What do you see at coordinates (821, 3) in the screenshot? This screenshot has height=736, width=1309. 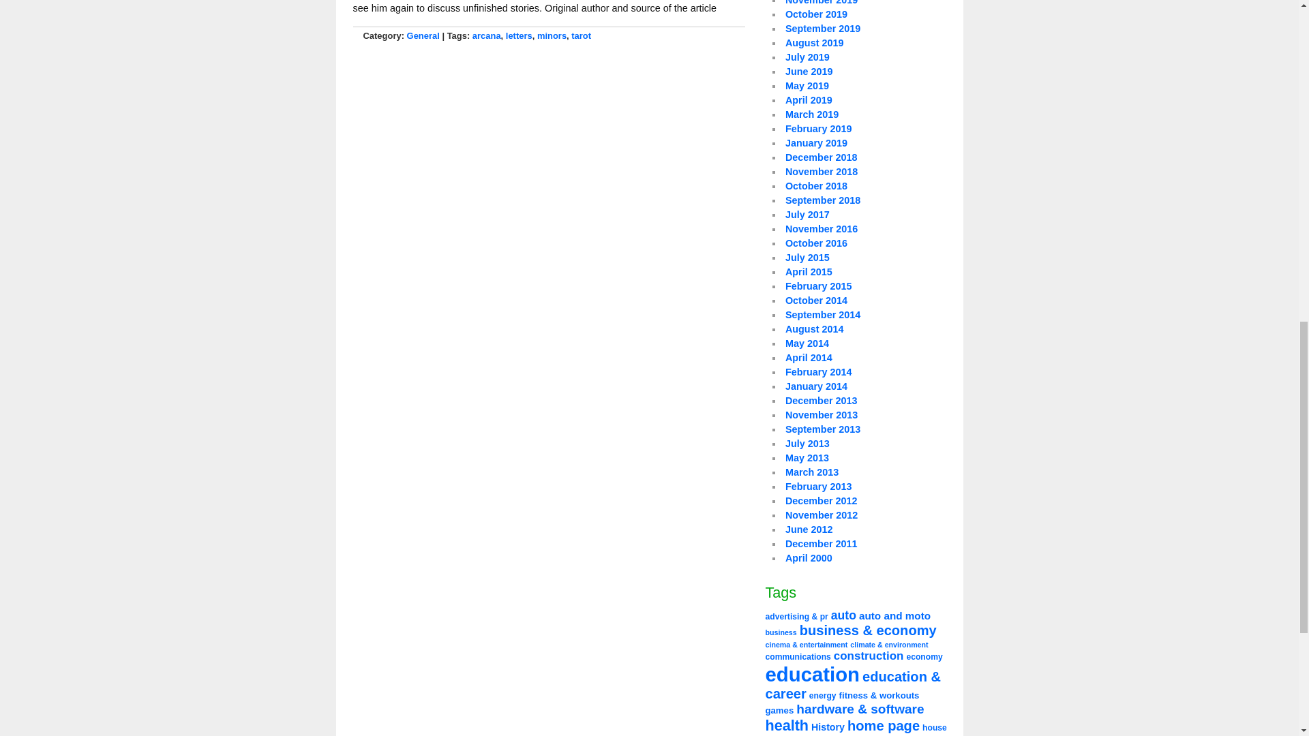 I see `November 2019` at bounding box center [821, 3].